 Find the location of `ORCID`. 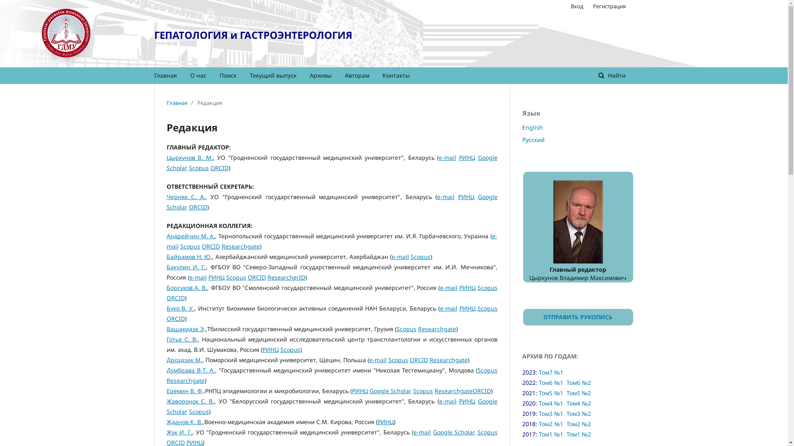

ORCID is located at coordinates (481, 391).